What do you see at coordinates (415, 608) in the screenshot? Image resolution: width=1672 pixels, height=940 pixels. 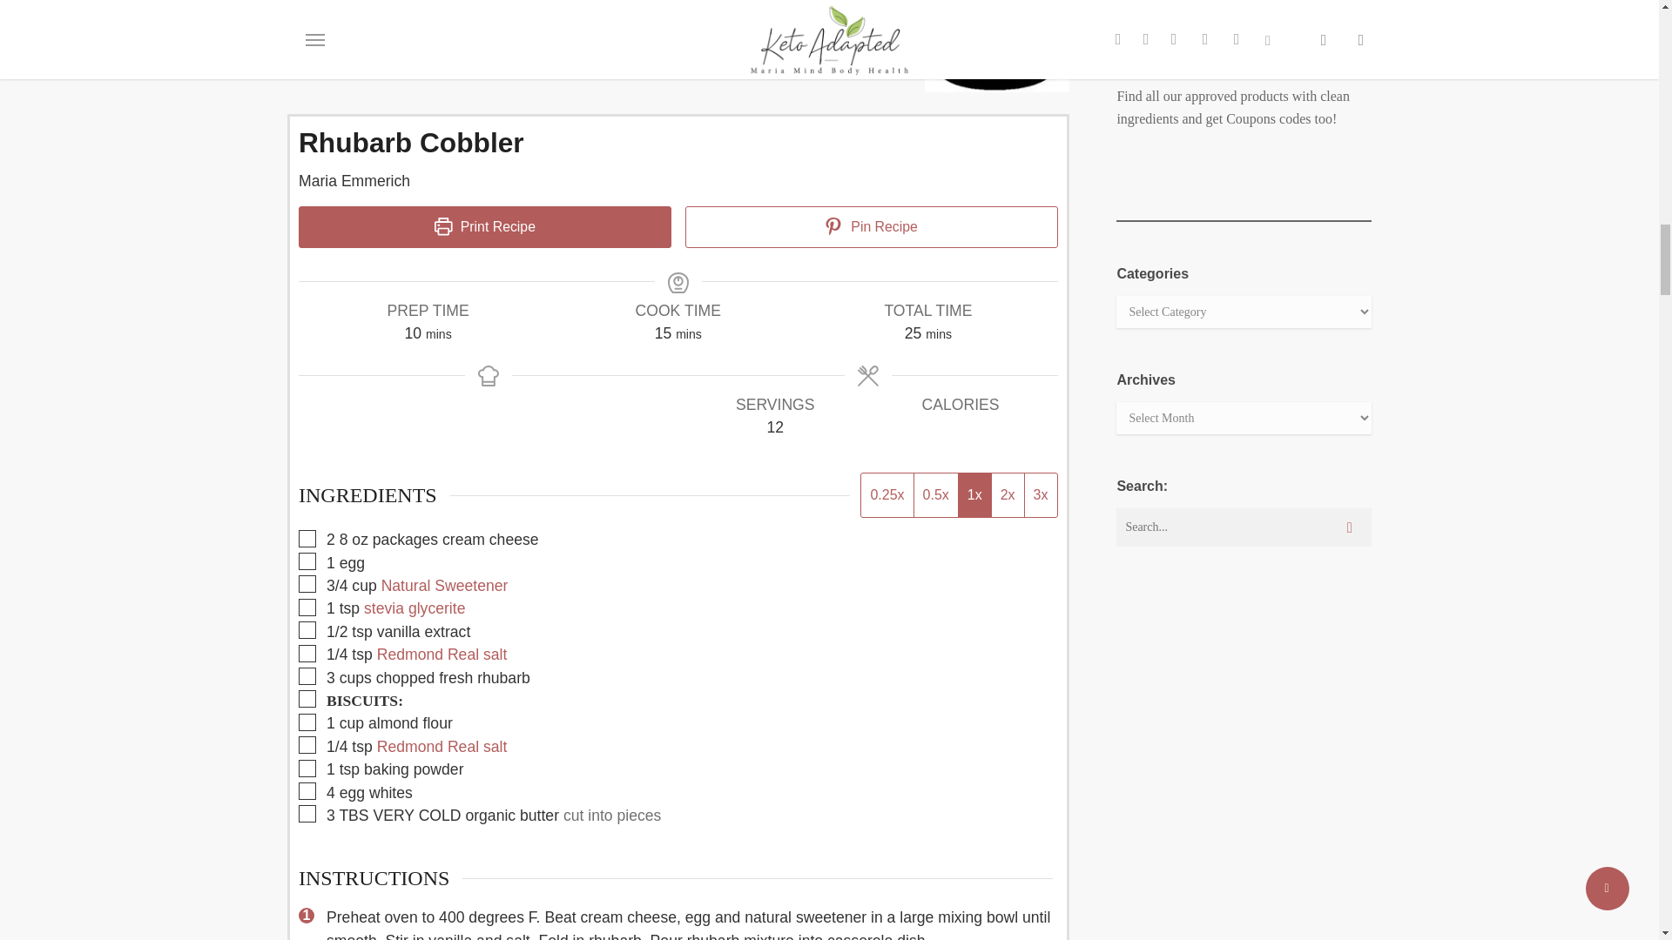 I see `stevia glycerite` at bounding box center [415, 608].